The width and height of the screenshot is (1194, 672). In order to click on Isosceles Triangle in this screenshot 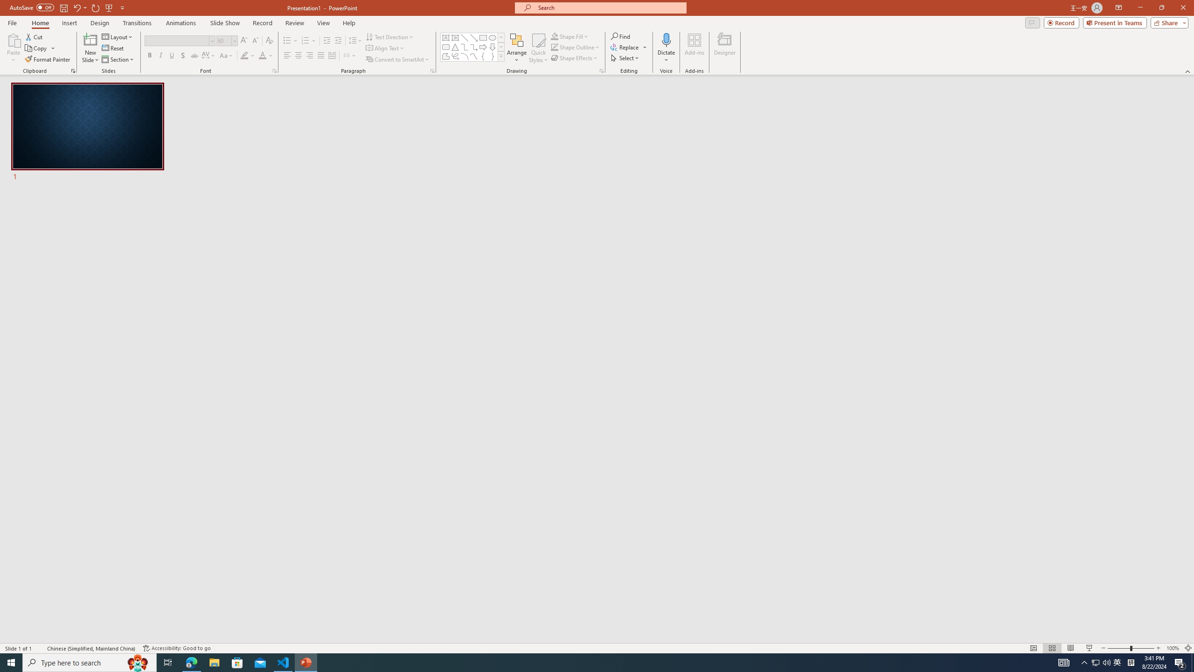, I will do `click(455, 47)`.